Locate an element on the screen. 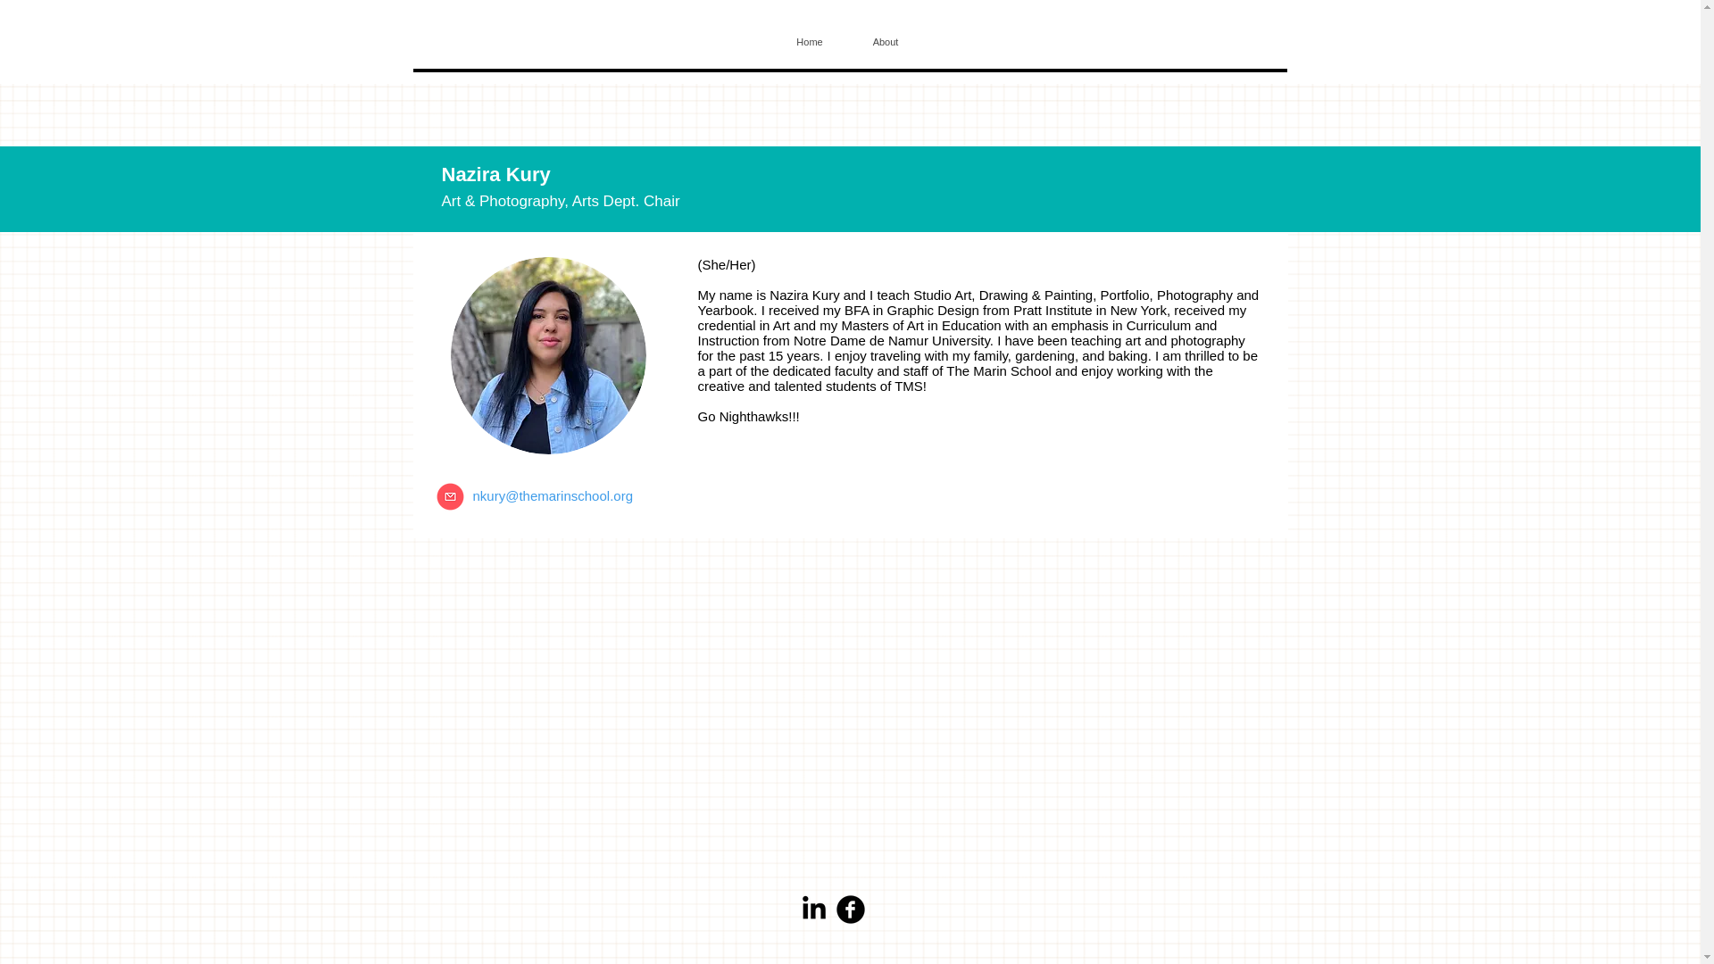 This screenshot has height=964, width=1714. Home is located at coordinates (809, 41).